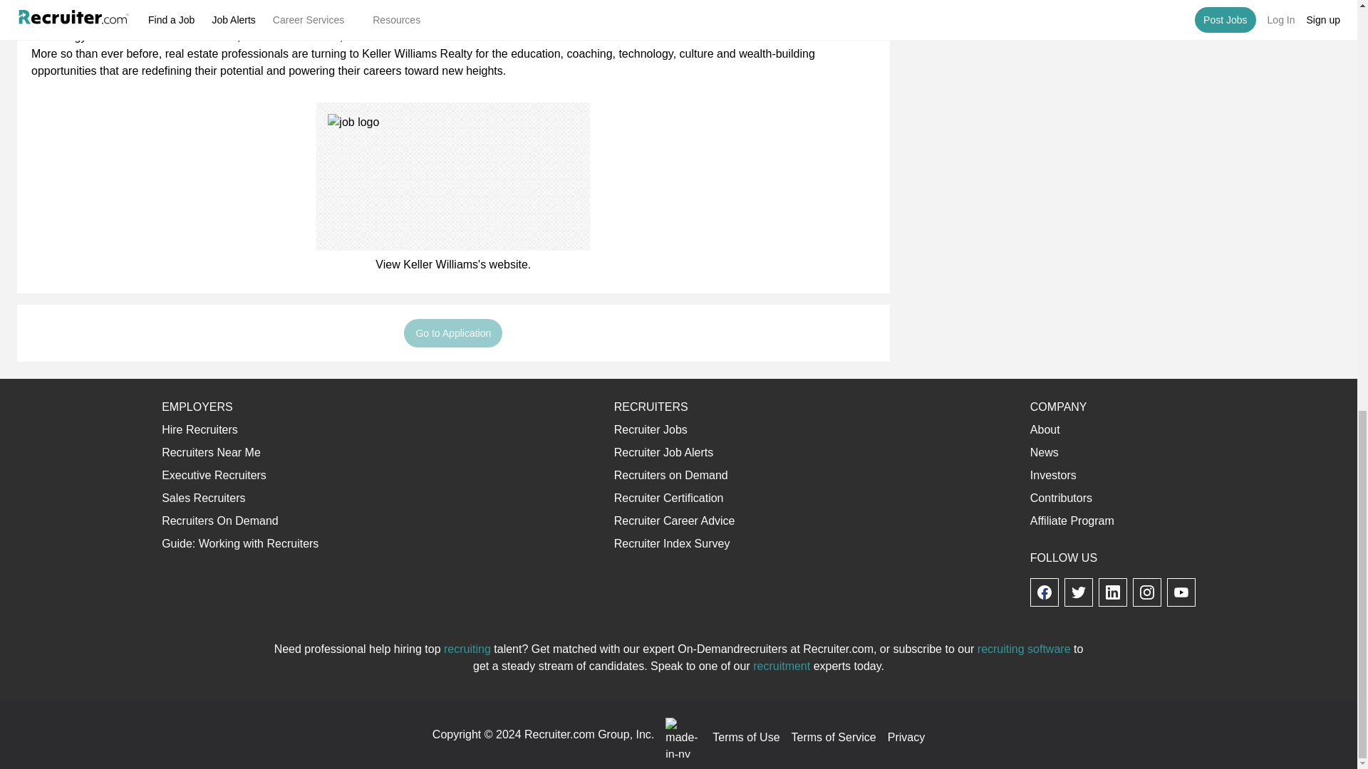  I want to click on Contributors, so click(1060, 498).